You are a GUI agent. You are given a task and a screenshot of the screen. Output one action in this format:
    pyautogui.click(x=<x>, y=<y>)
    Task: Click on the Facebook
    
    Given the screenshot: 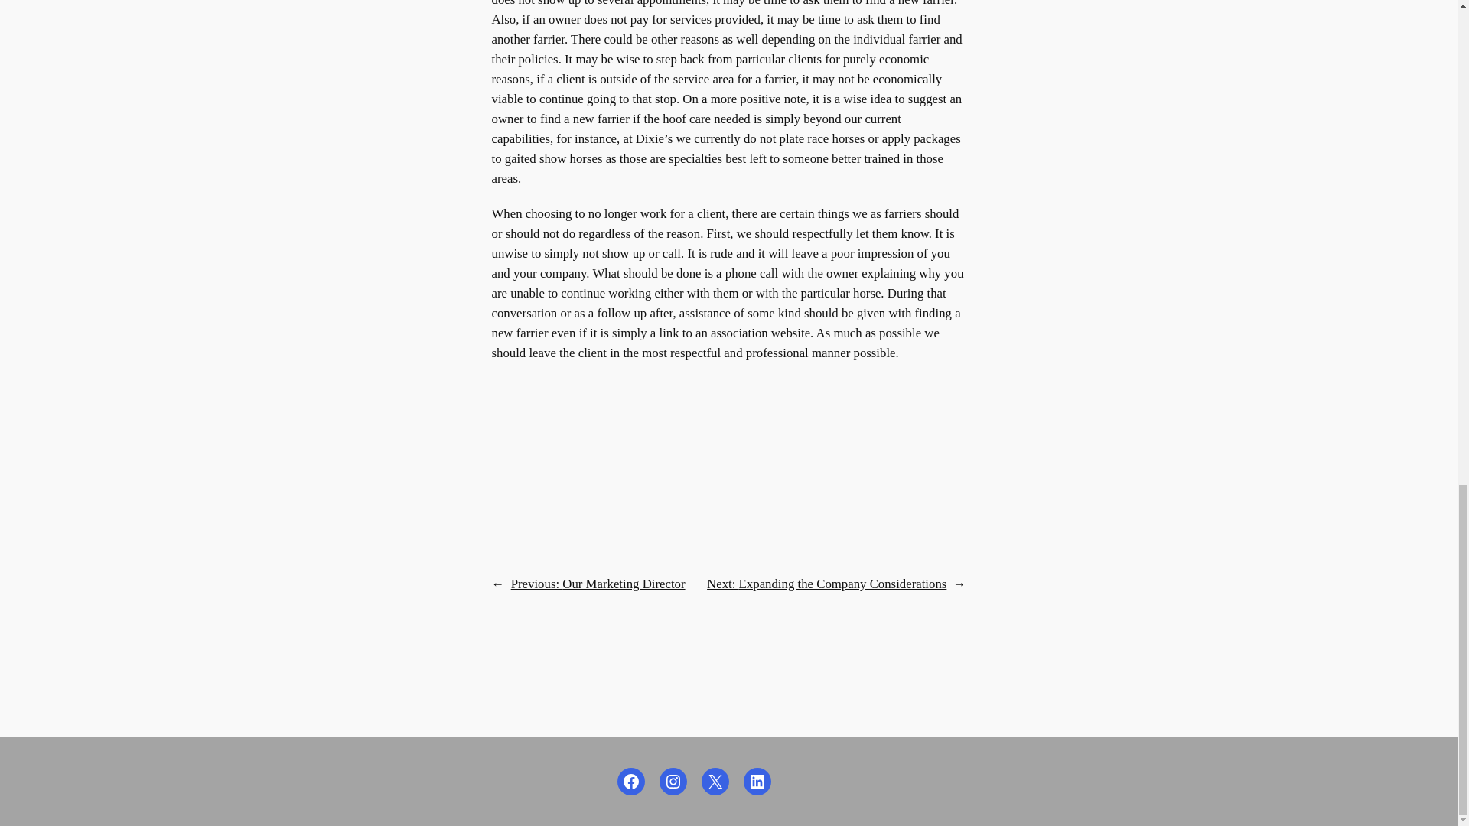 What is the action you would take?
    pyautogui.click(x=630, y=782)
    